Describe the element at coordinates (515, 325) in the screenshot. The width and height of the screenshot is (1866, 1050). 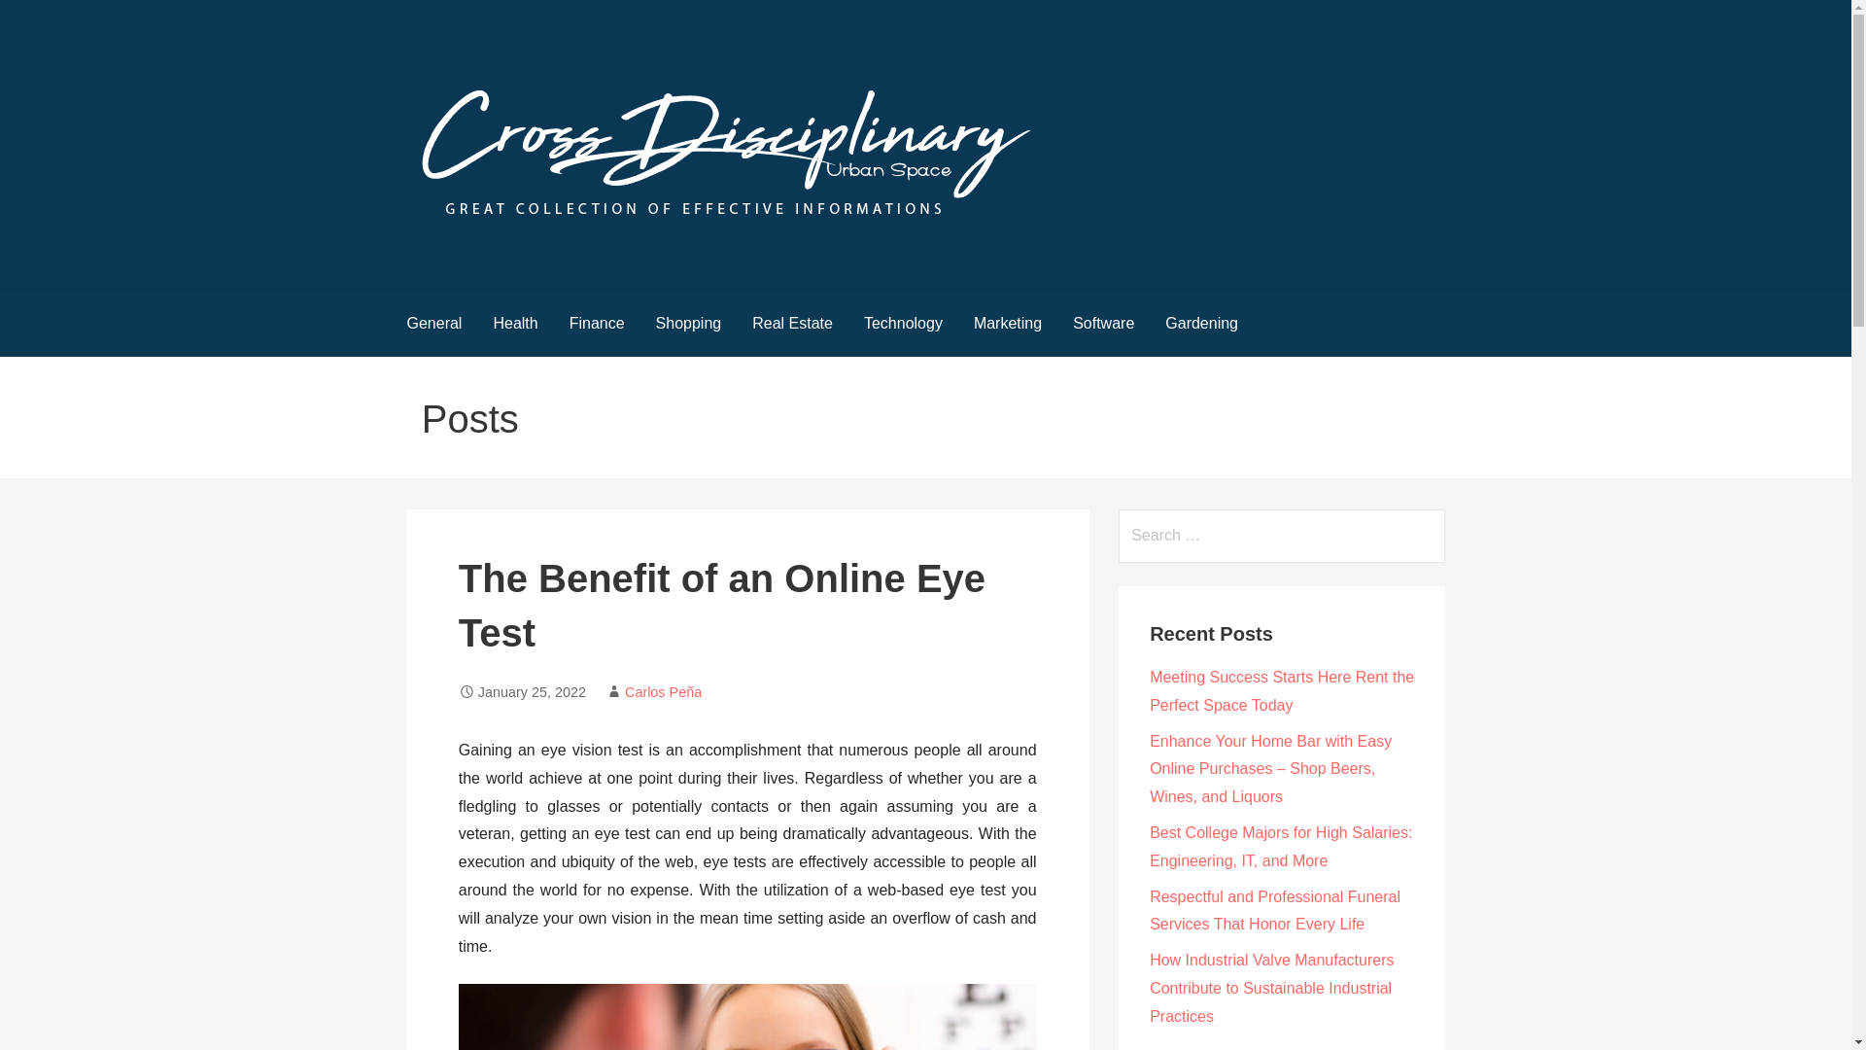
I see `Health` at that location.